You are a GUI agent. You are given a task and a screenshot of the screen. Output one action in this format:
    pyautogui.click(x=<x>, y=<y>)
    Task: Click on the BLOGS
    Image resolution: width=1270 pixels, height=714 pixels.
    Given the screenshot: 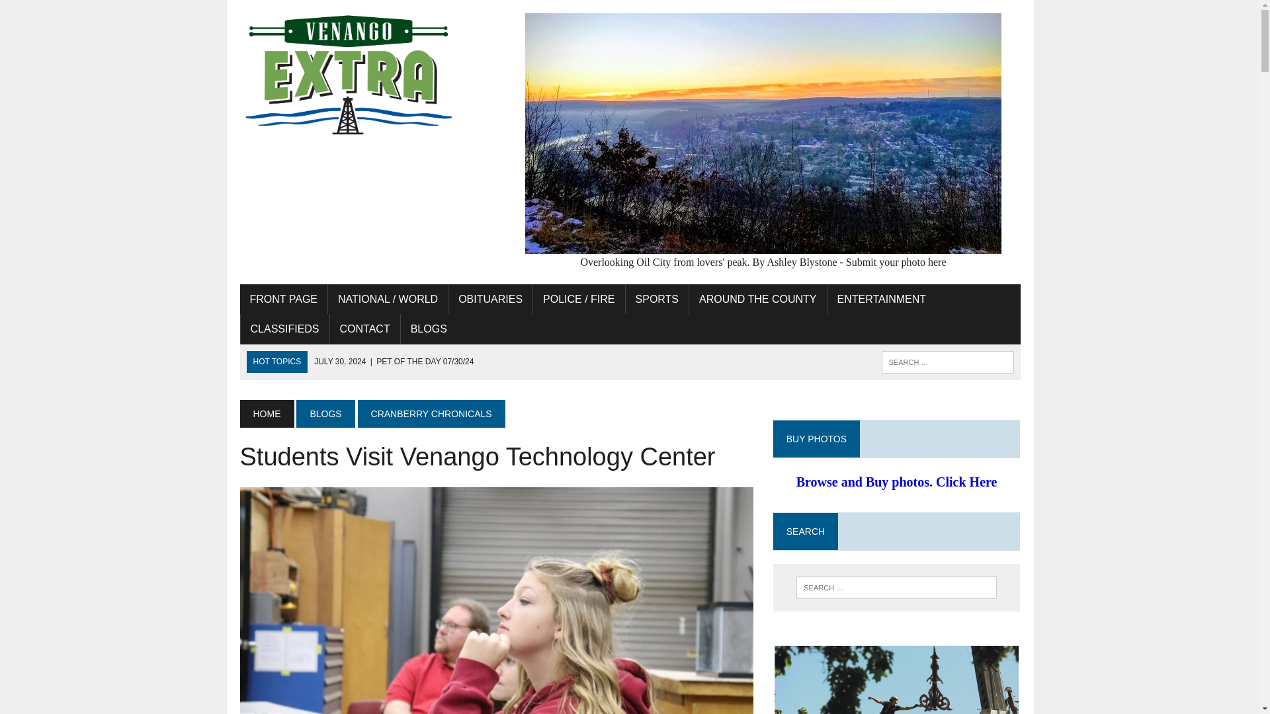 What is the action you would take?
    pyautogui.click(x=325, y=413)
    